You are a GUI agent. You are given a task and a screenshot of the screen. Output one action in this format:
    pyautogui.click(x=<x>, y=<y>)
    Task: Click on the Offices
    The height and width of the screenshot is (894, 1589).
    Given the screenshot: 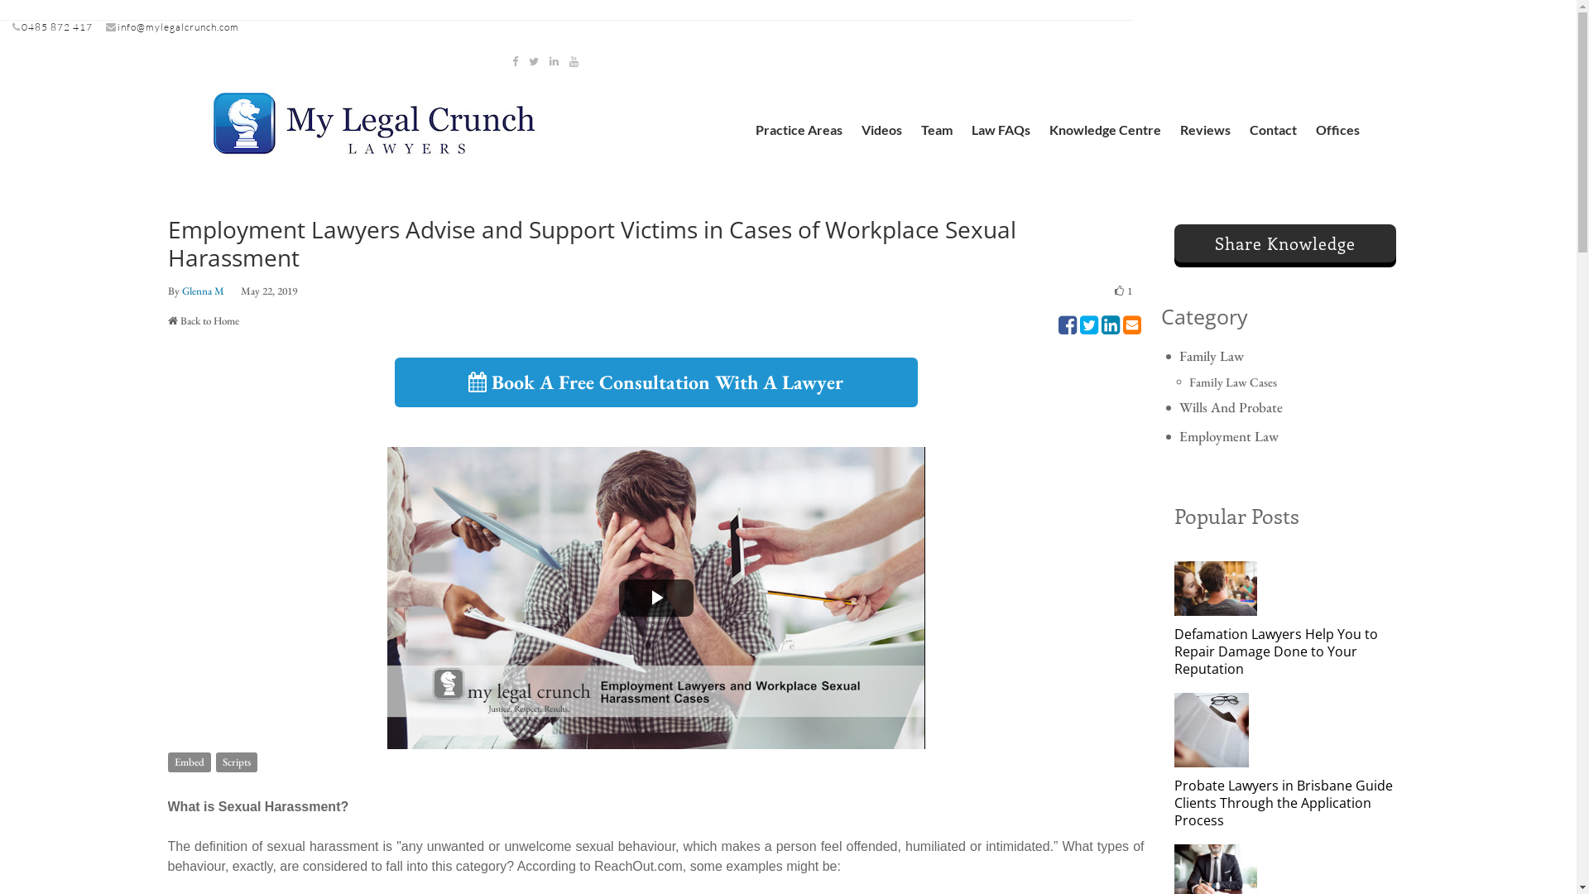 What is the action you would take?
    pyautogui.click(x=1337, y=129)
    